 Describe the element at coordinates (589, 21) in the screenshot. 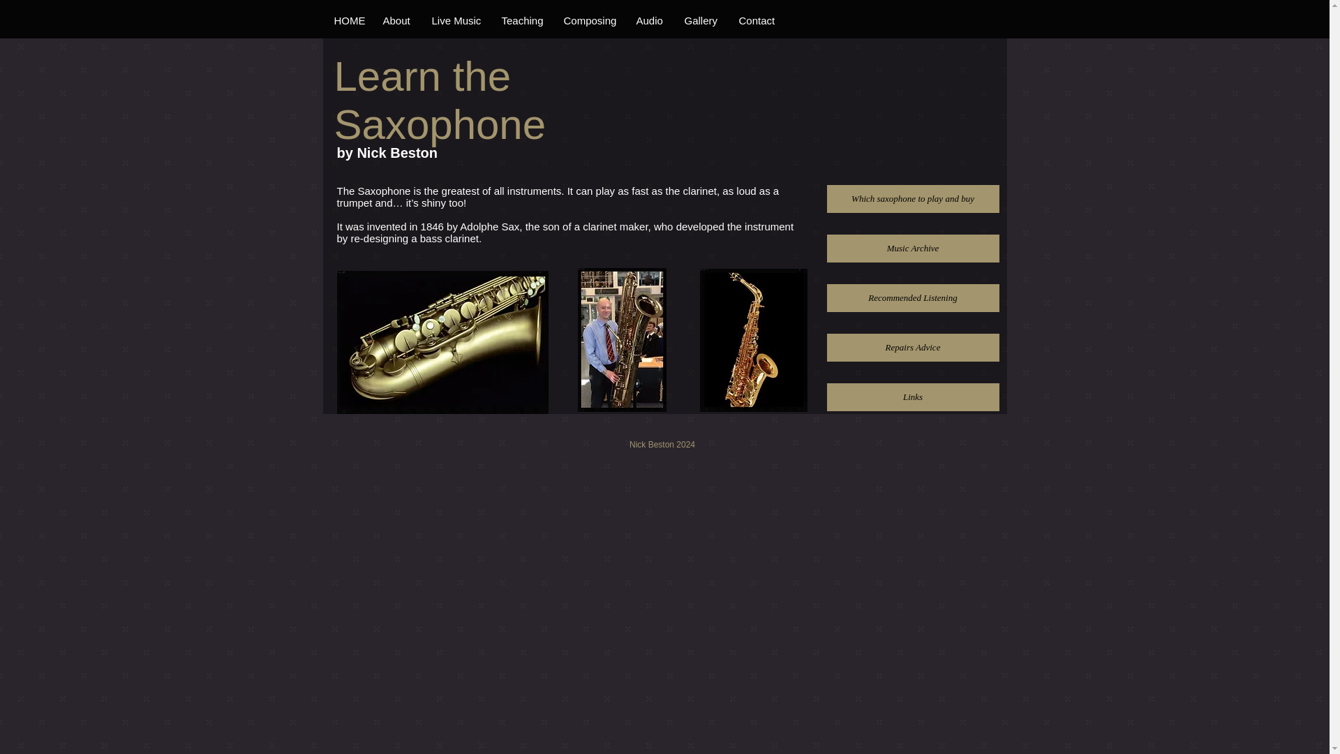

I see `Composing` at that location.